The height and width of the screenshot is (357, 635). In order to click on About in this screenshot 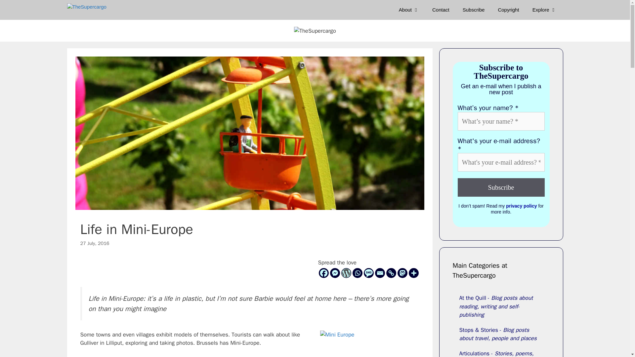, I will do `click(409, 10)`.